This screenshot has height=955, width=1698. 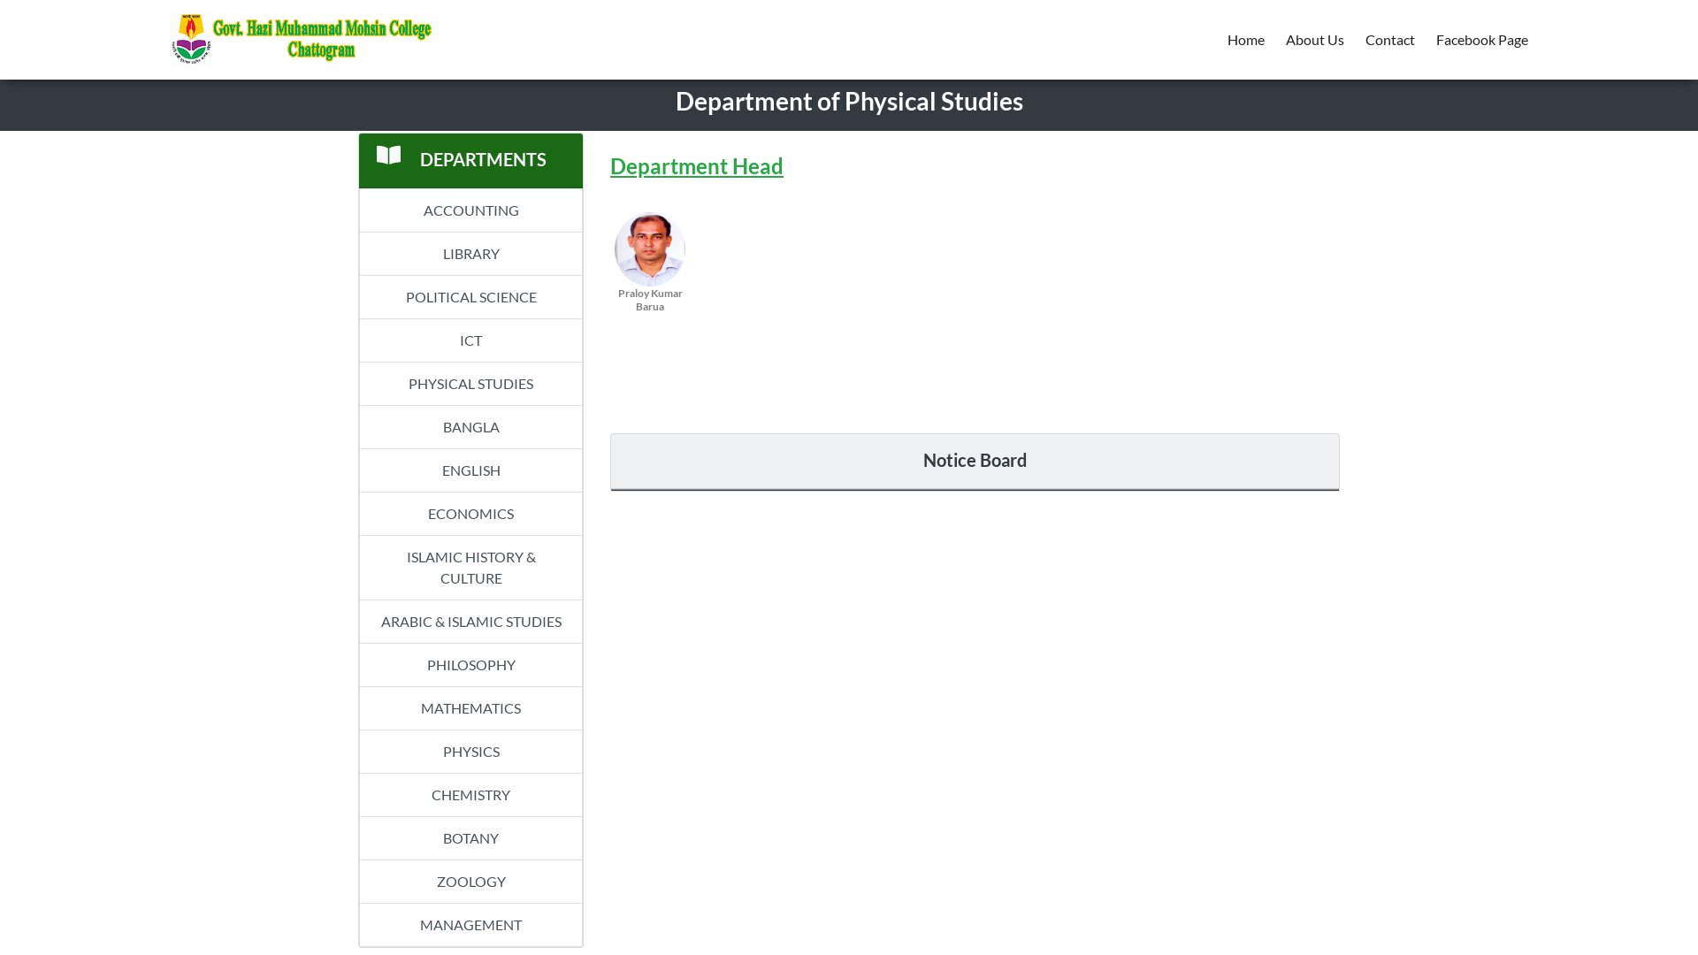 What do you see at coordinates (470, 838) in the screenshot?
I see `BOTANY` at bounding box center [470, 838].